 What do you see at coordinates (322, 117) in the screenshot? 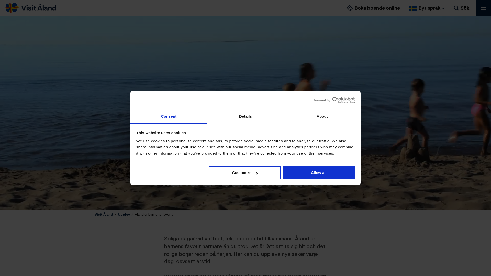
I see `About` at bounding box center [322, 117].